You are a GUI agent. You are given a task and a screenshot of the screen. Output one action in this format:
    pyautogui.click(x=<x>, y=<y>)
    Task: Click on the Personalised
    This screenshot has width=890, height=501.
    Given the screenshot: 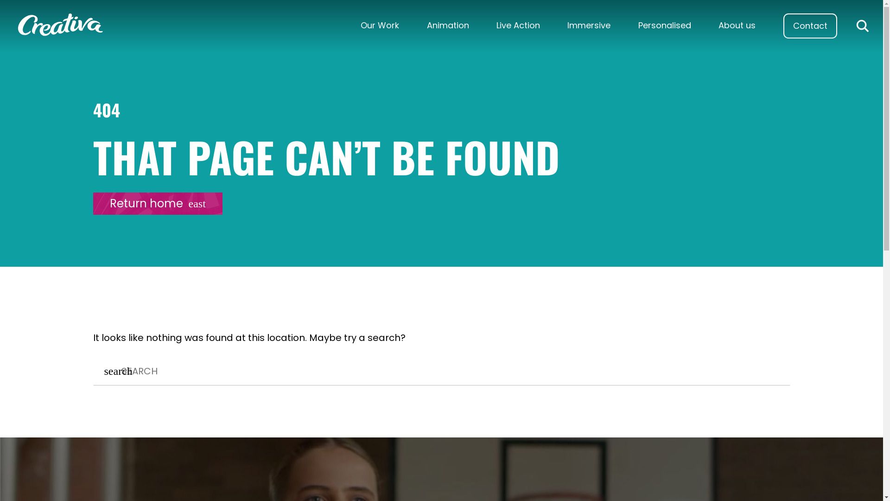 What is the action you would take?
    pyautogui.click(x=665, y=26)
    